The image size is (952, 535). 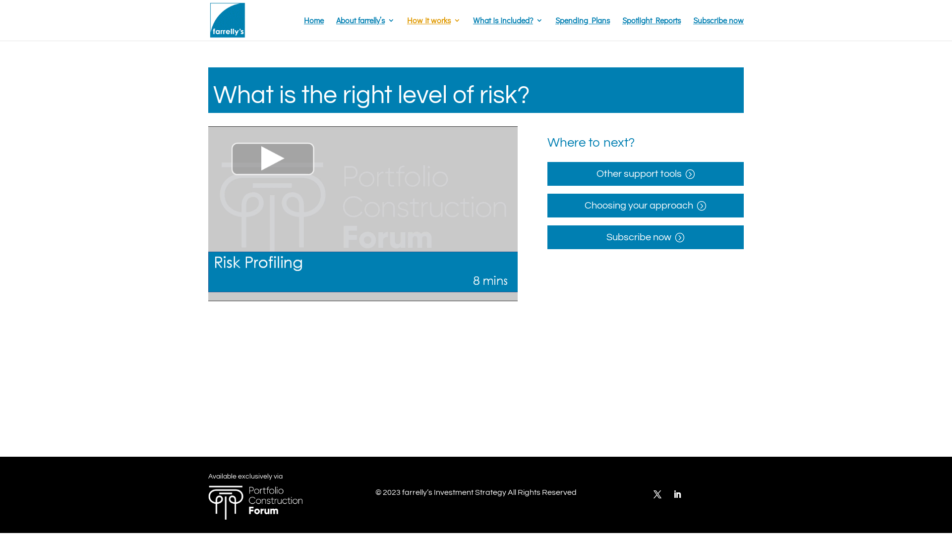 What do you see at coordinates (677, 494) in the screenshot?
I see `Follow on LinkedIn` at bounding box center [677, 494].